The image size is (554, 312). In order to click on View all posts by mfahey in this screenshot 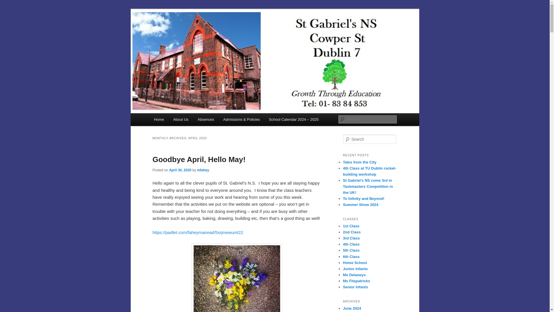, I will do `click(203, 170)`.